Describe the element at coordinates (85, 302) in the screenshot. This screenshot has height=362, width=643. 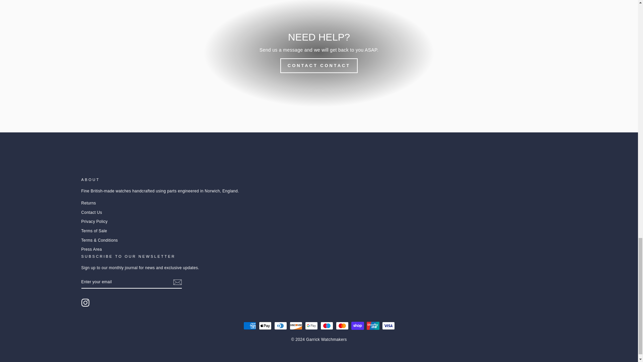
I see `Garrick Watchmakers on Instagram` at that location.